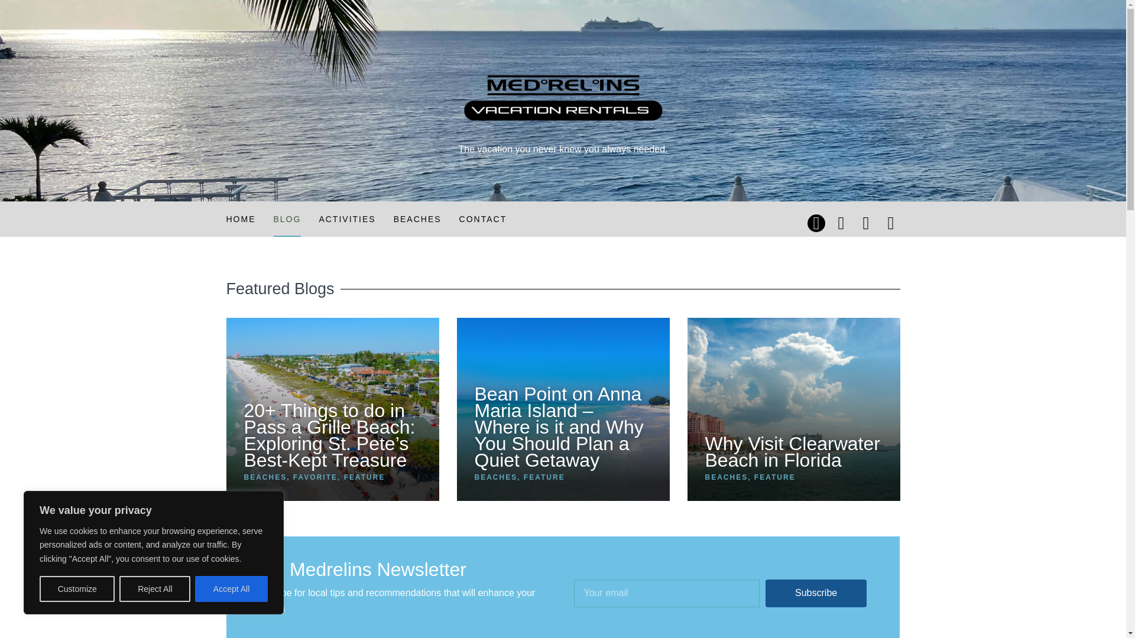 The image size is (1135, 638). I want to click on Accept All, so click(232, 589).